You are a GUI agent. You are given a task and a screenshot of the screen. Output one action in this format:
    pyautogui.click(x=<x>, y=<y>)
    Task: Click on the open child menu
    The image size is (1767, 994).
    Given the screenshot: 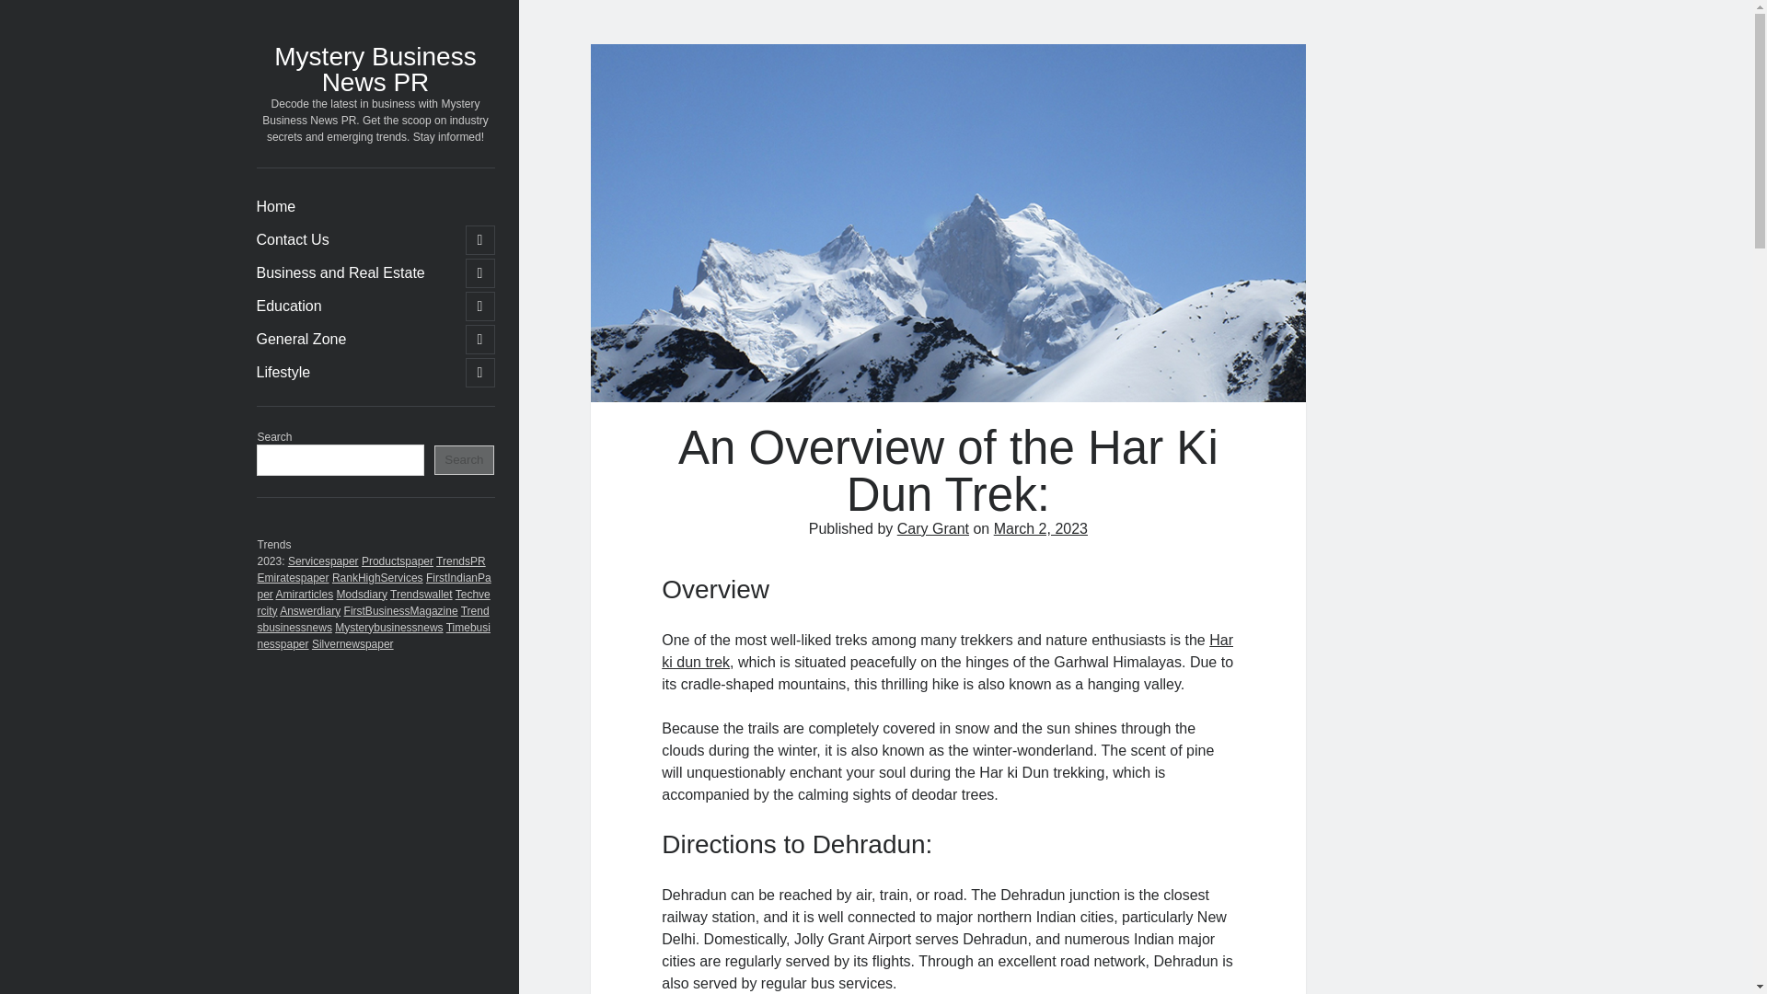 What is the action you would take?
    pyautogui.click(x=480, y=306)
    